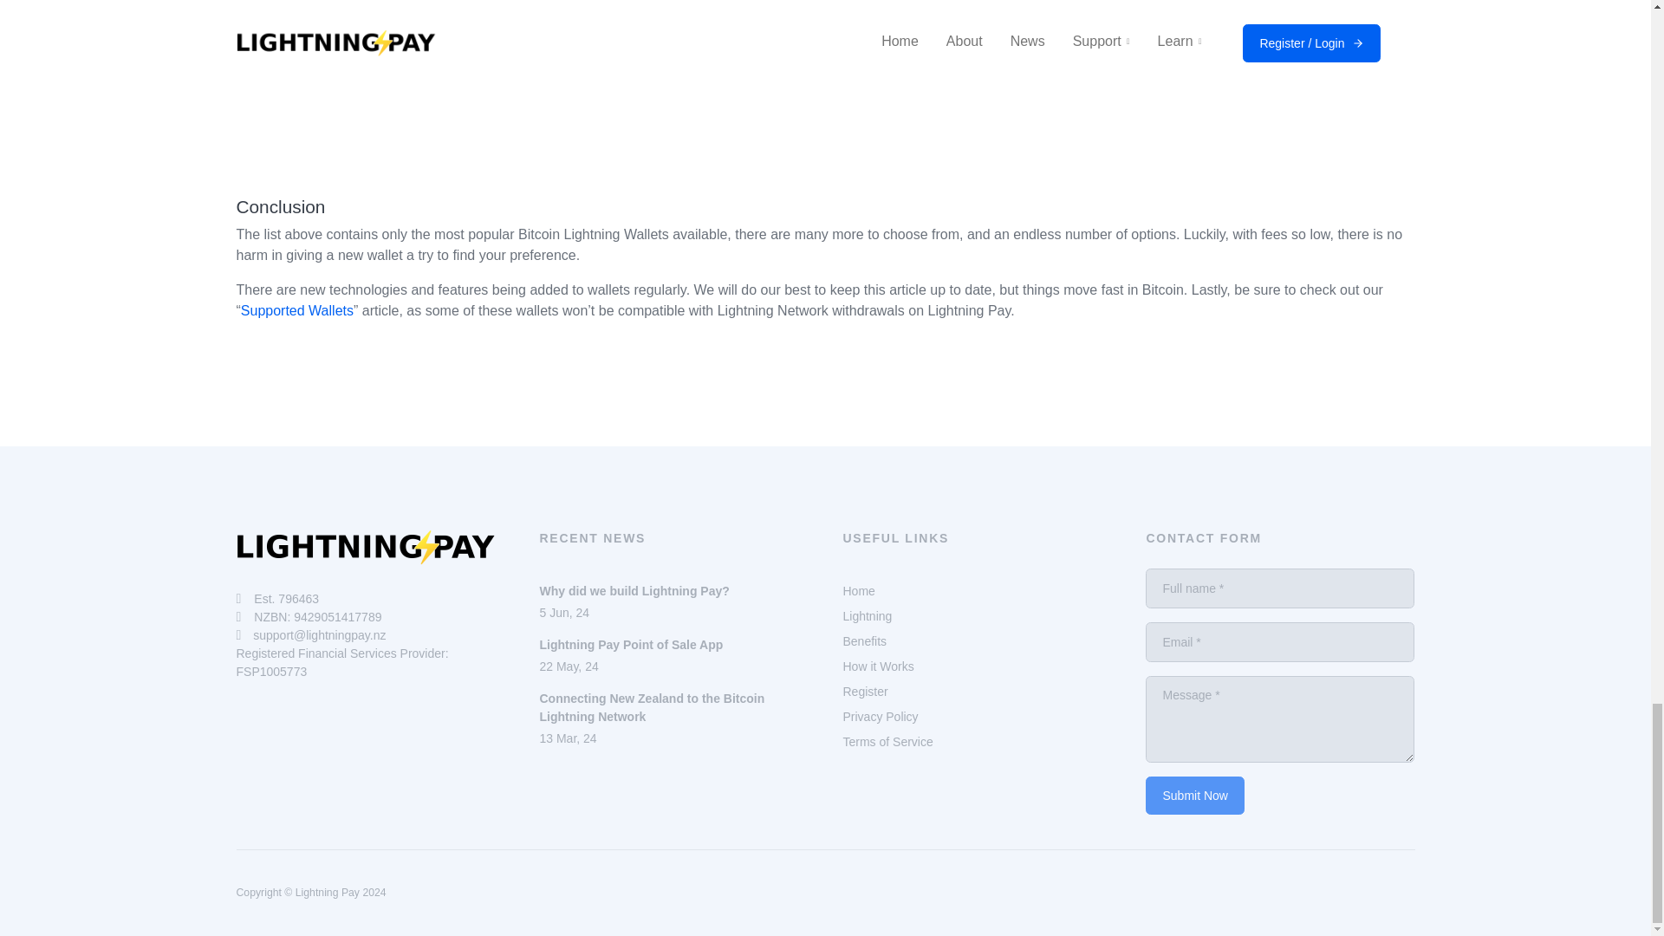 Image resolution: width=1664 pixels, height=936 pixels. I want to click on Benefits, so click(864, 641).